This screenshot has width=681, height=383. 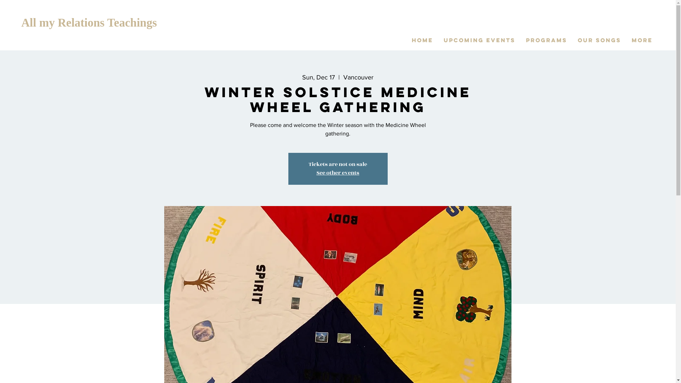 I want to click on Programs, so click(x=547, y=40).